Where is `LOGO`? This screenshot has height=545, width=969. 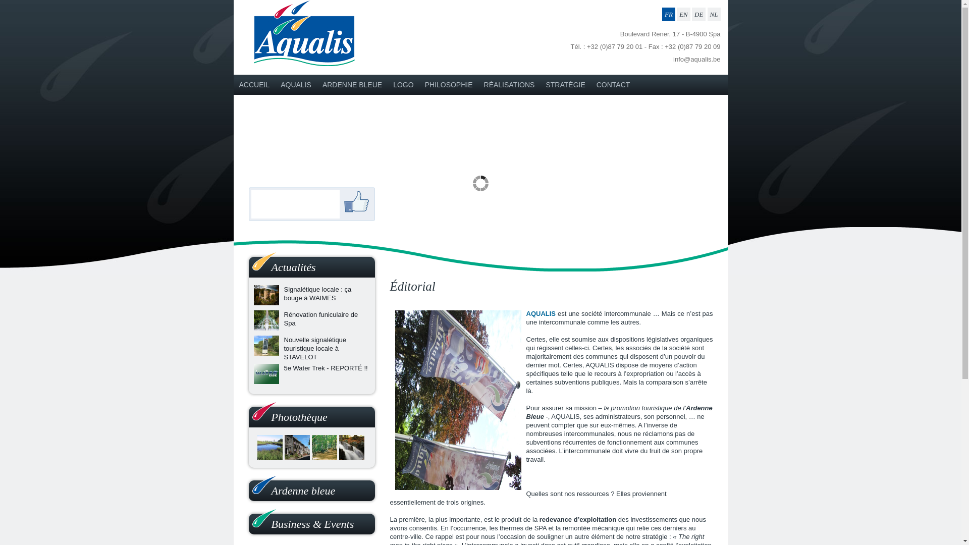 LOGO is located at coordinates (403, 85).